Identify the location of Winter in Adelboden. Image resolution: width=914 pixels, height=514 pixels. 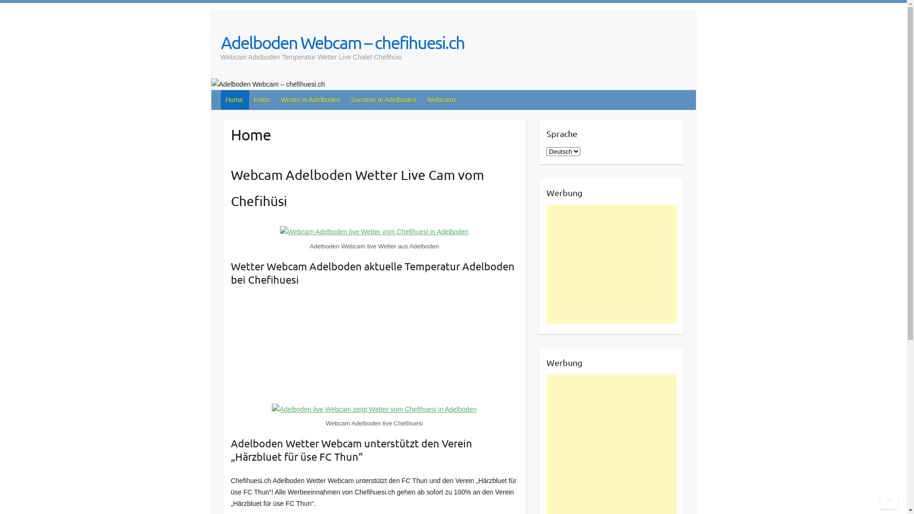
(311, 100).